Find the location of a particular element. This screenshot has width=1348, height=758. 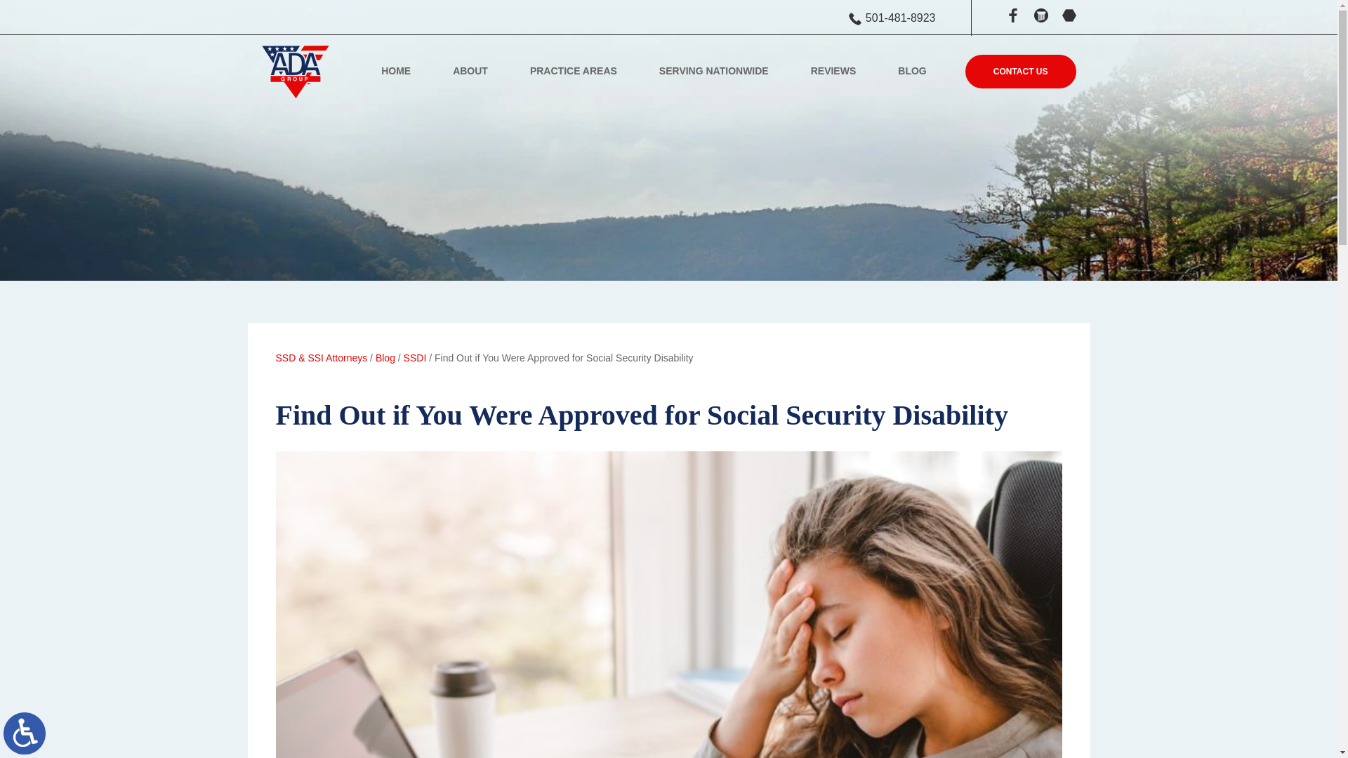

REVIEWS is located at coordinates (833, 74).